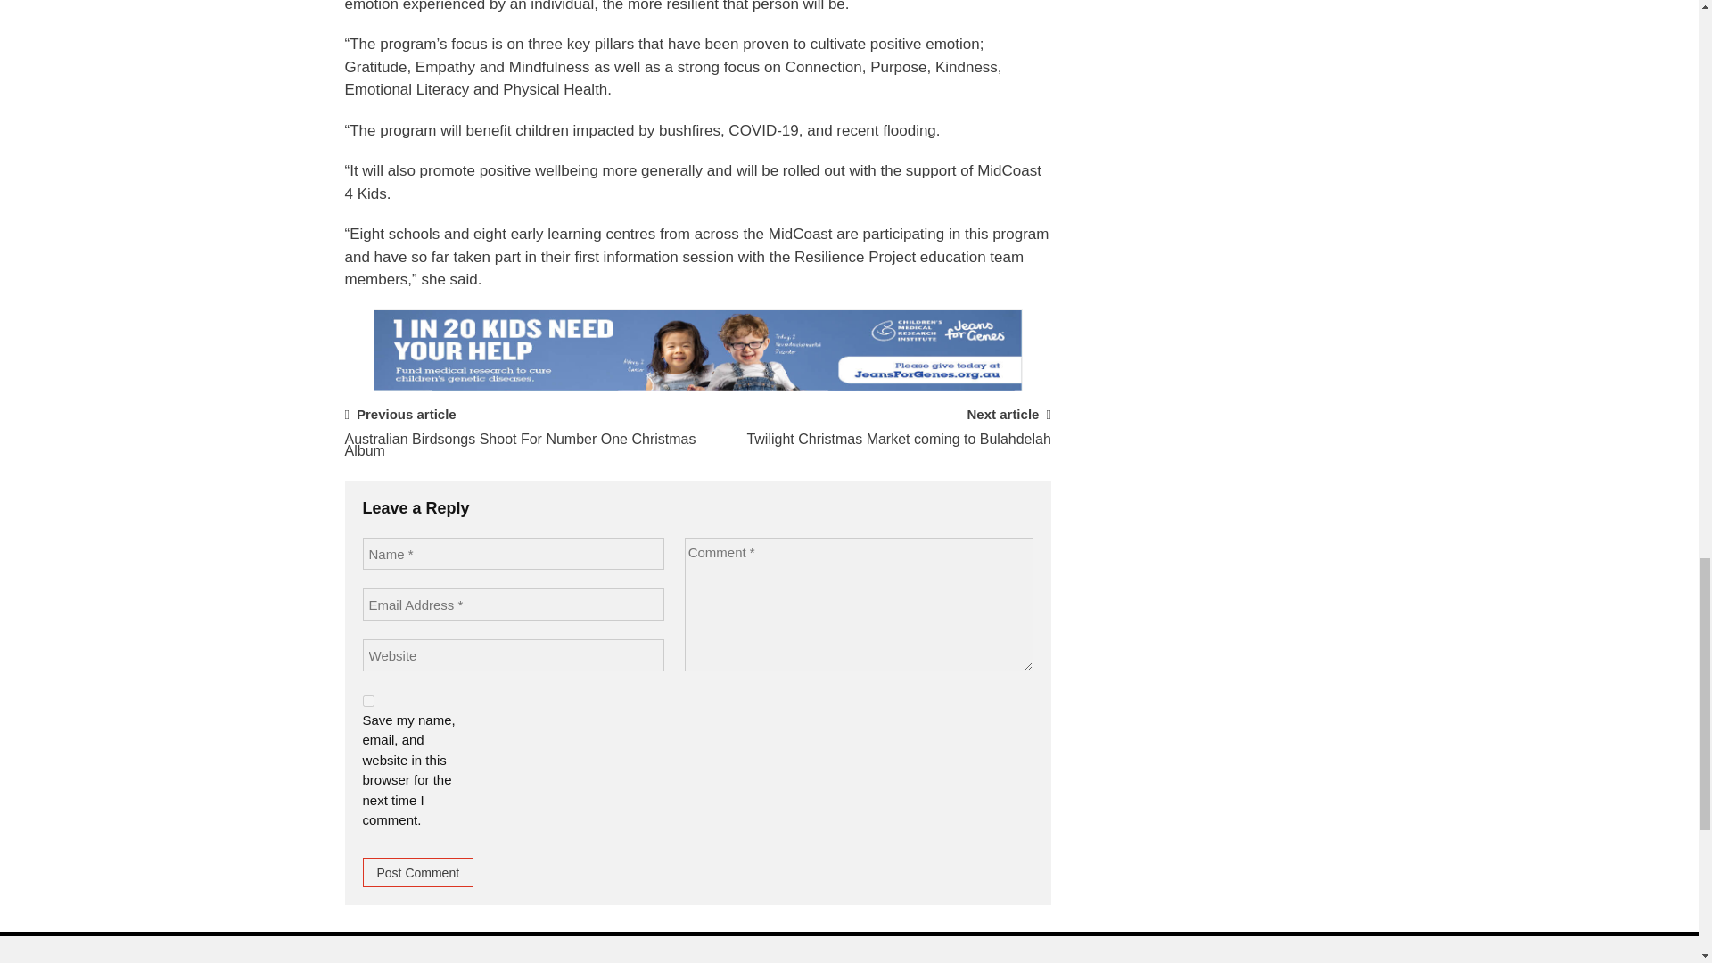  I want to click on Post Comment, so click(417, 872).